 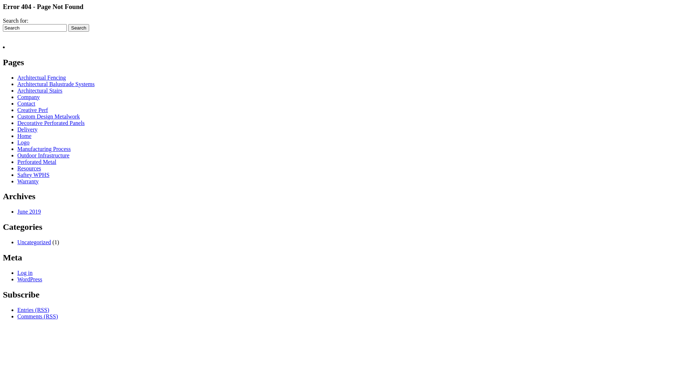 What do you see at coordinates (25, 136) in the screenshot?
I see `Home` at bounding box center [25, 136].